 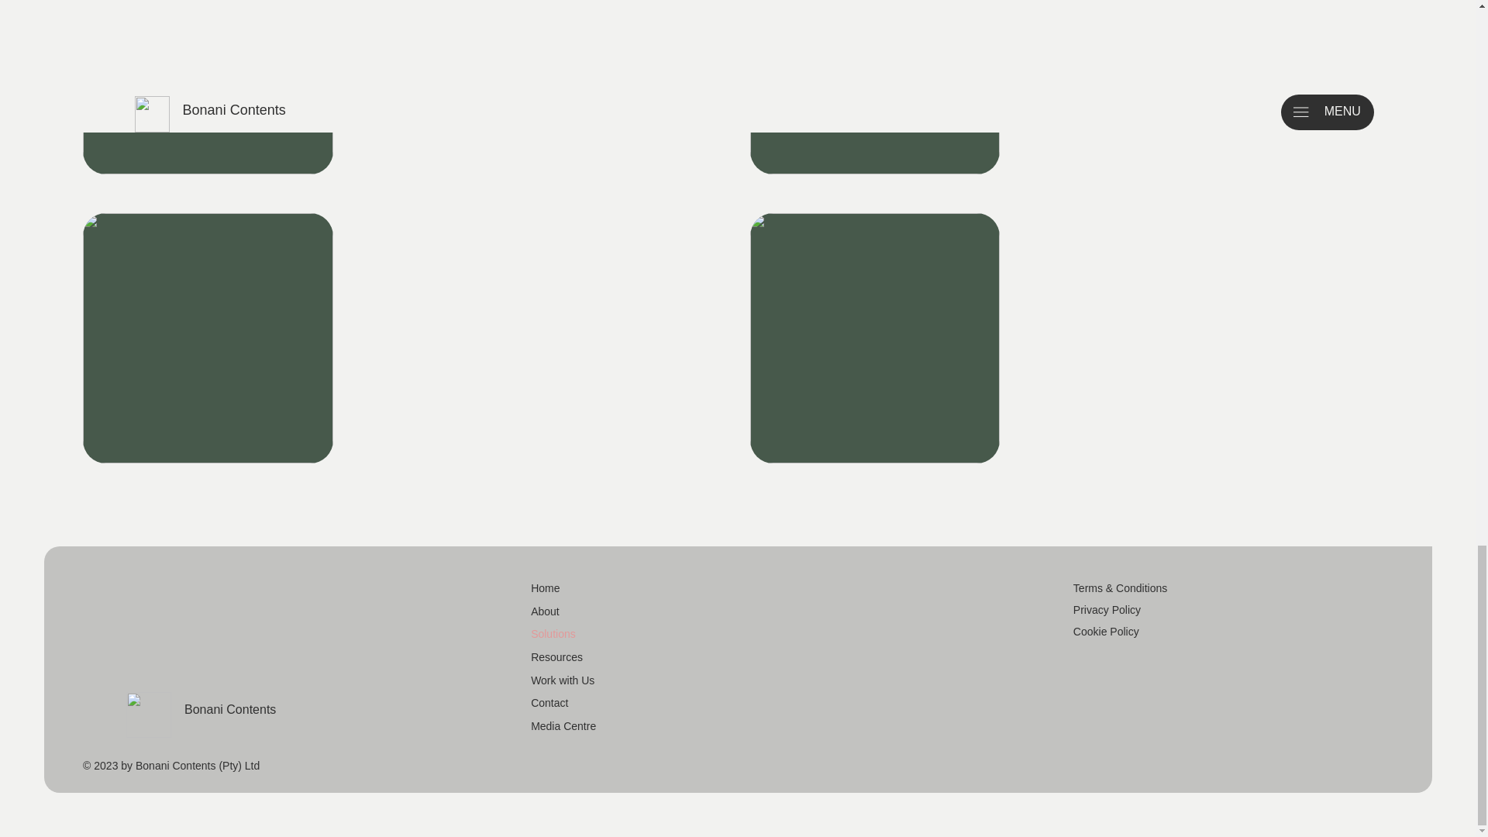 I want to click on Home, so click(x=600, y=589).